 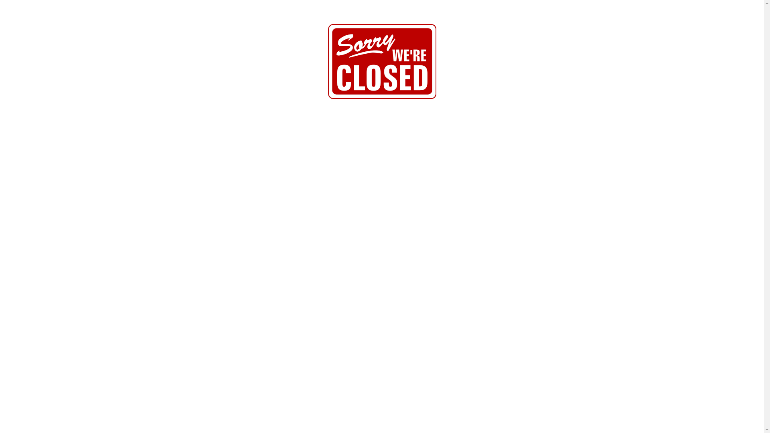 I want to click on Maintain 1, so click(x=382, y=62).